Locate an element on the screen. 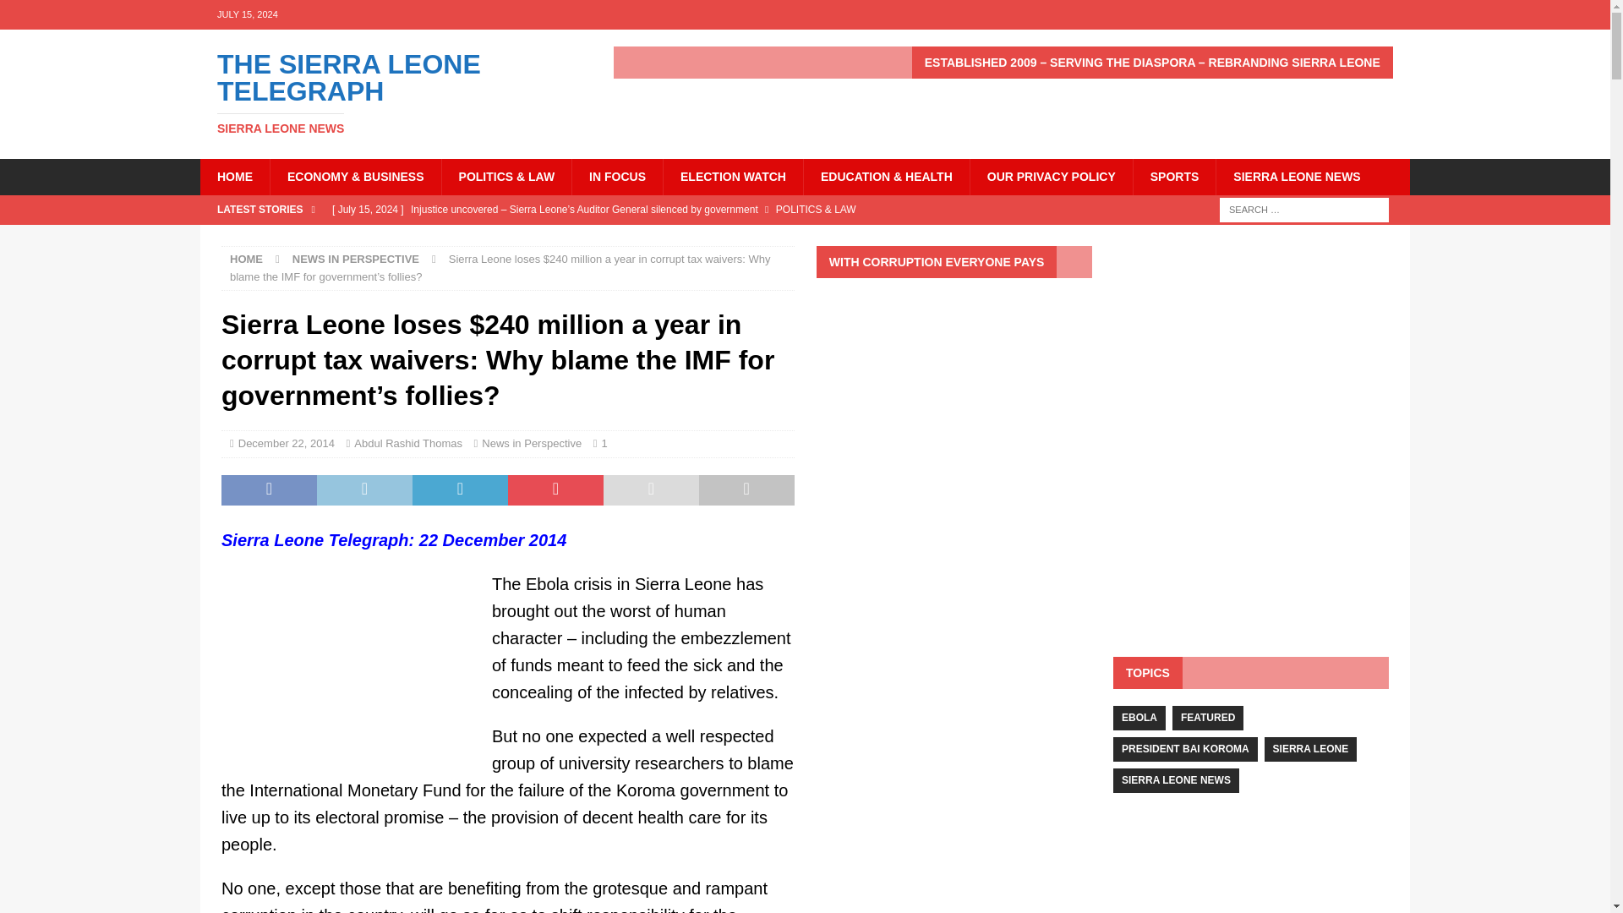  The Sierra Leone Telegraph is located at coordinates (392, 93).